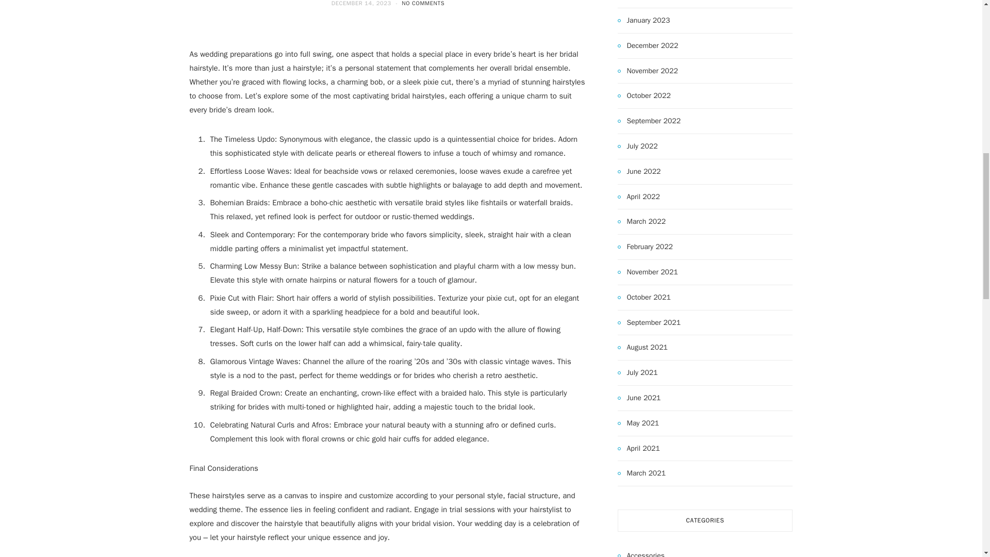 The image size is (990, 557). I want to click on DECEMBER 14, 2023, so click(362, 3).